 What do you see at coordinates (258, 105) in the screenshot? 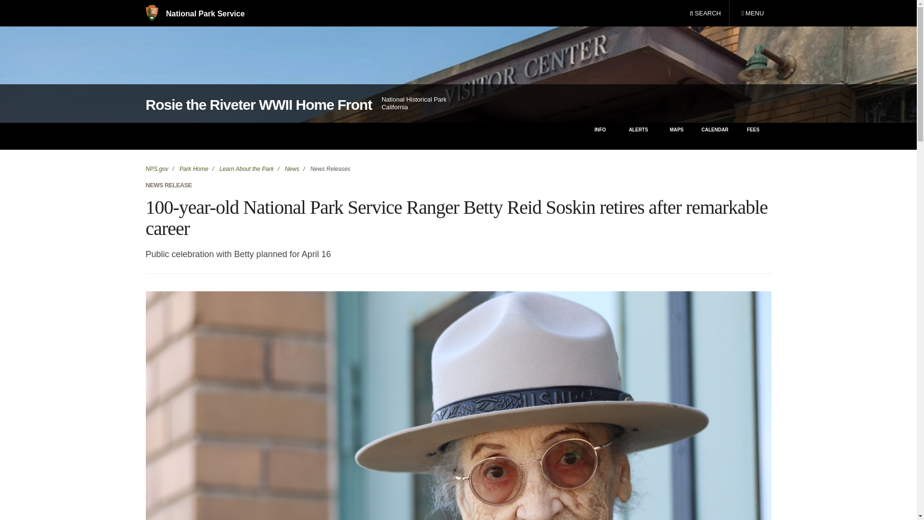
I see `Rosie the Riveter WWII Home Front` at bounding box center [258, 105].